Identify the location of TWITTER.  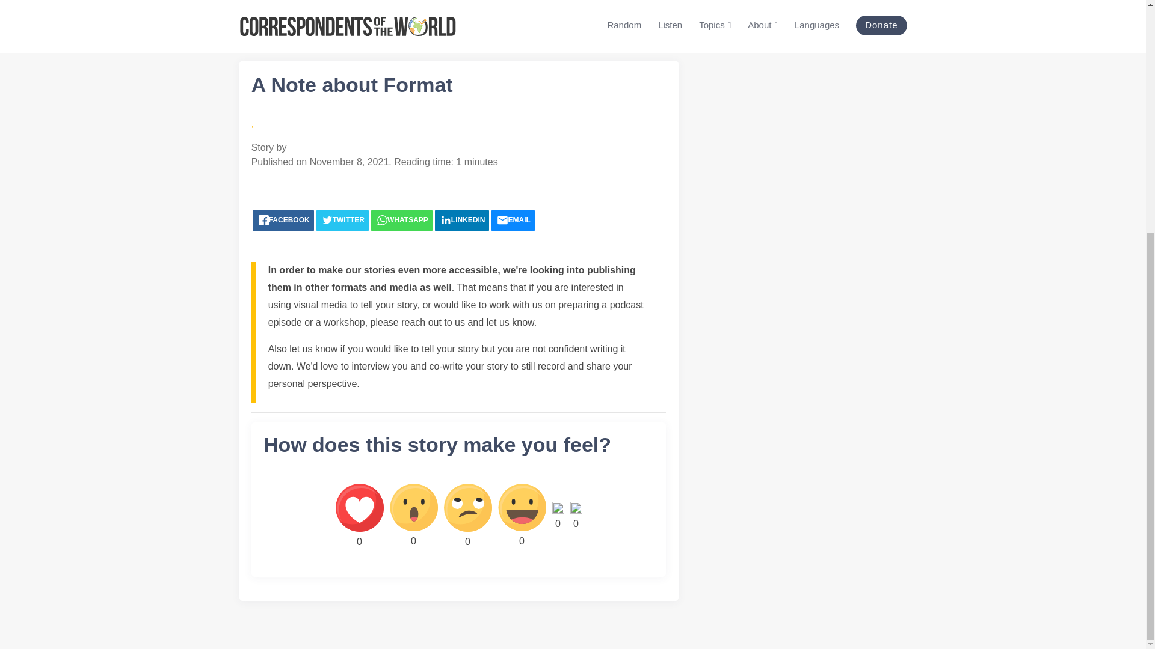
(342, 220).